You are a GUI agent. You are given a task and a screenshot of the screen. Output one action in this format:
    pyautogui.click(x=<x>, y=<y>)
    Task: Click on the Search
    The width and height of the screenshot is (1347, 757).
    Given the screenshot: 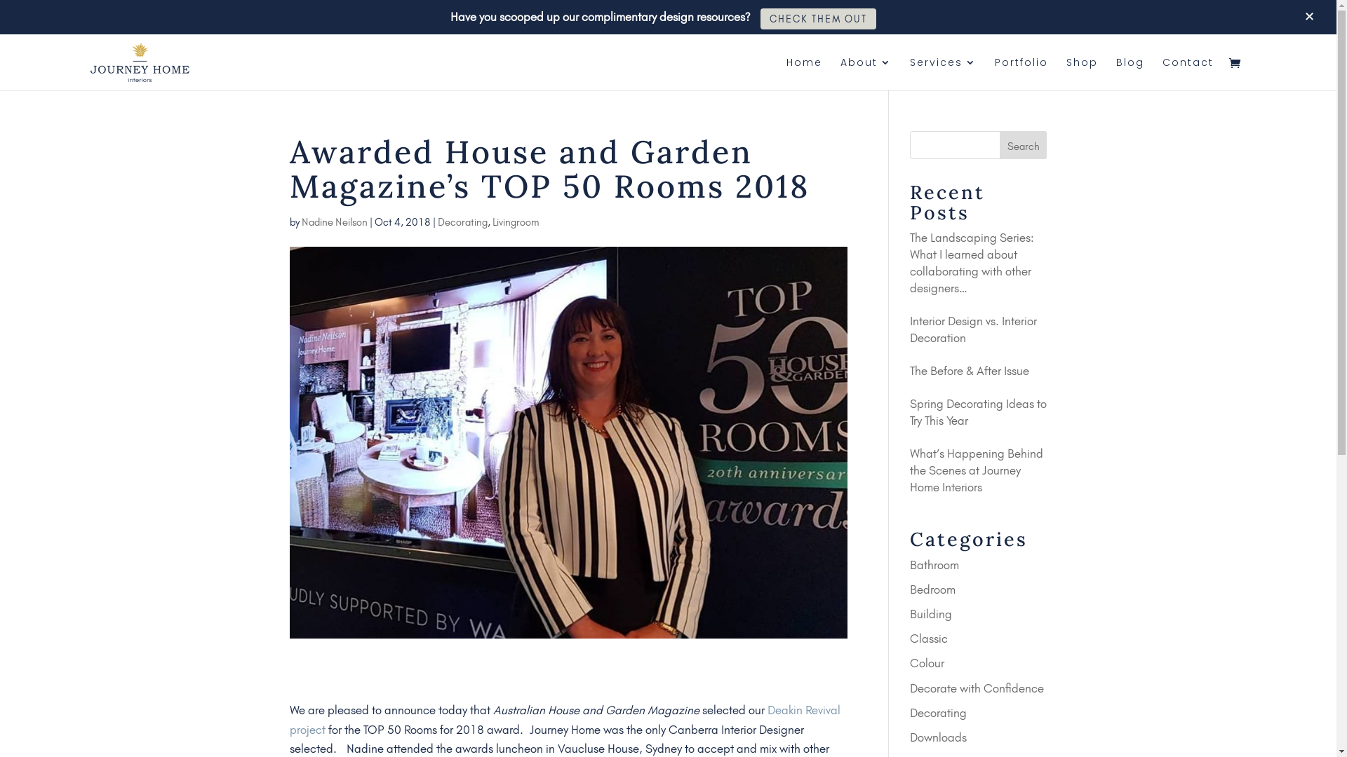 What is the action you would take?
    pyautogui.click(x=1024, y=144)
    